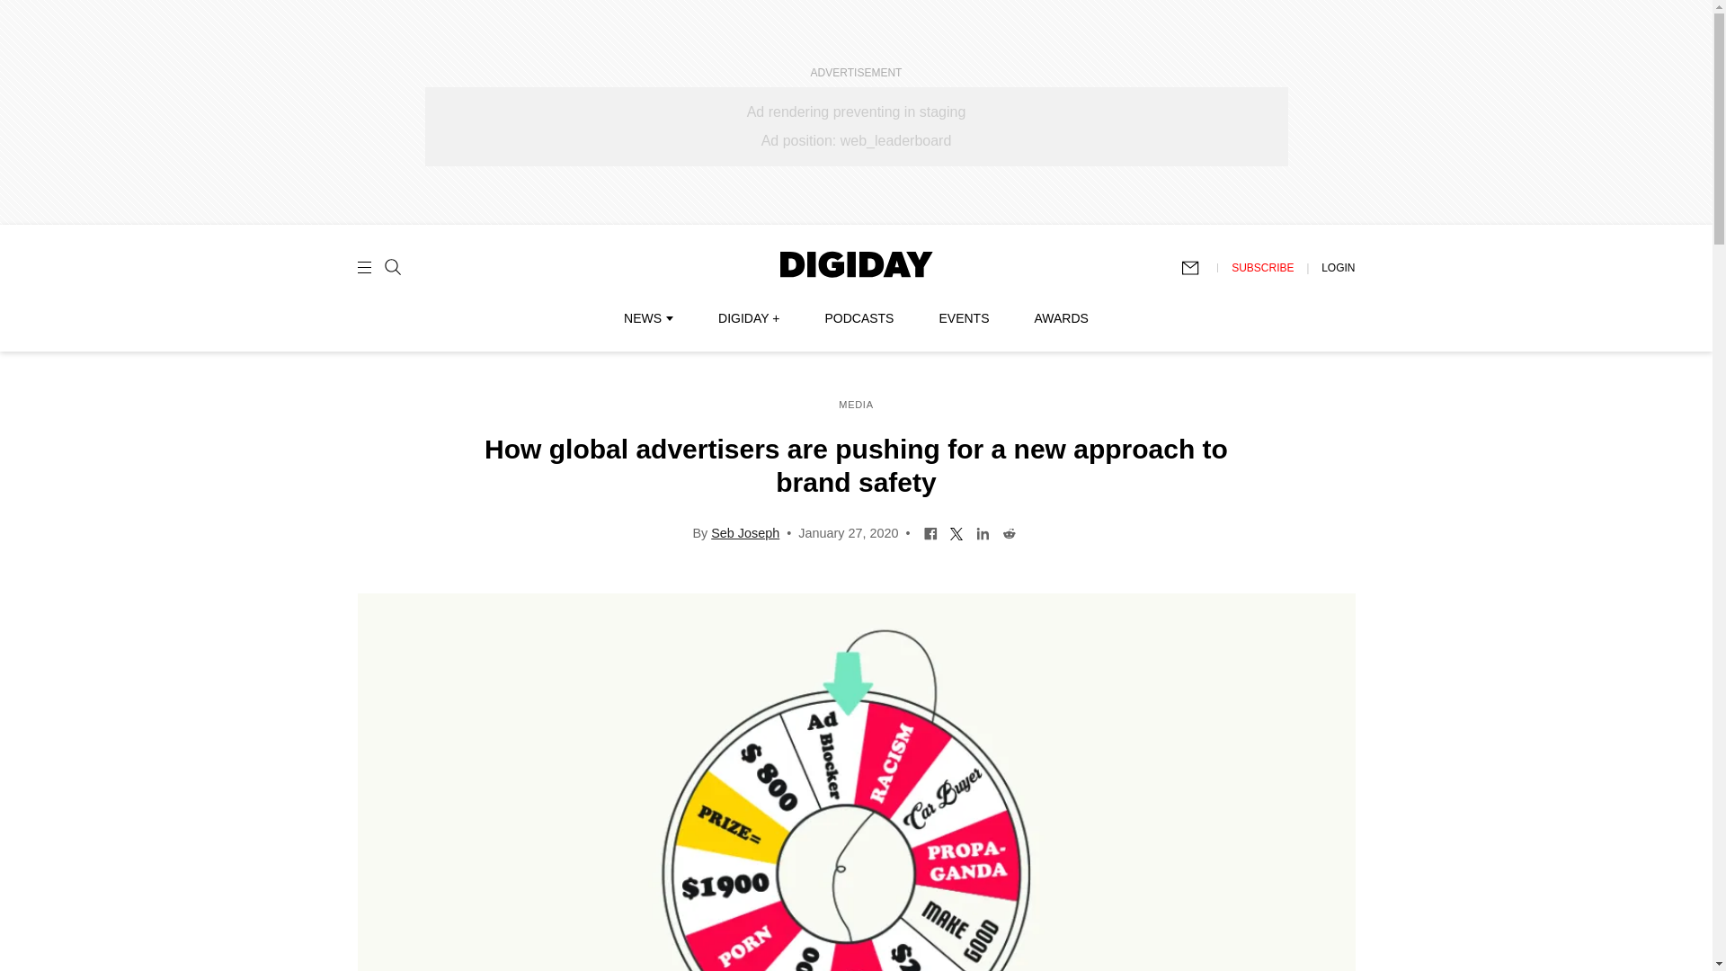 The image size is (1726, 971). Describe the element at coordinates (931, 532) in the screenshot. I see `Share on Facebook` at that location.